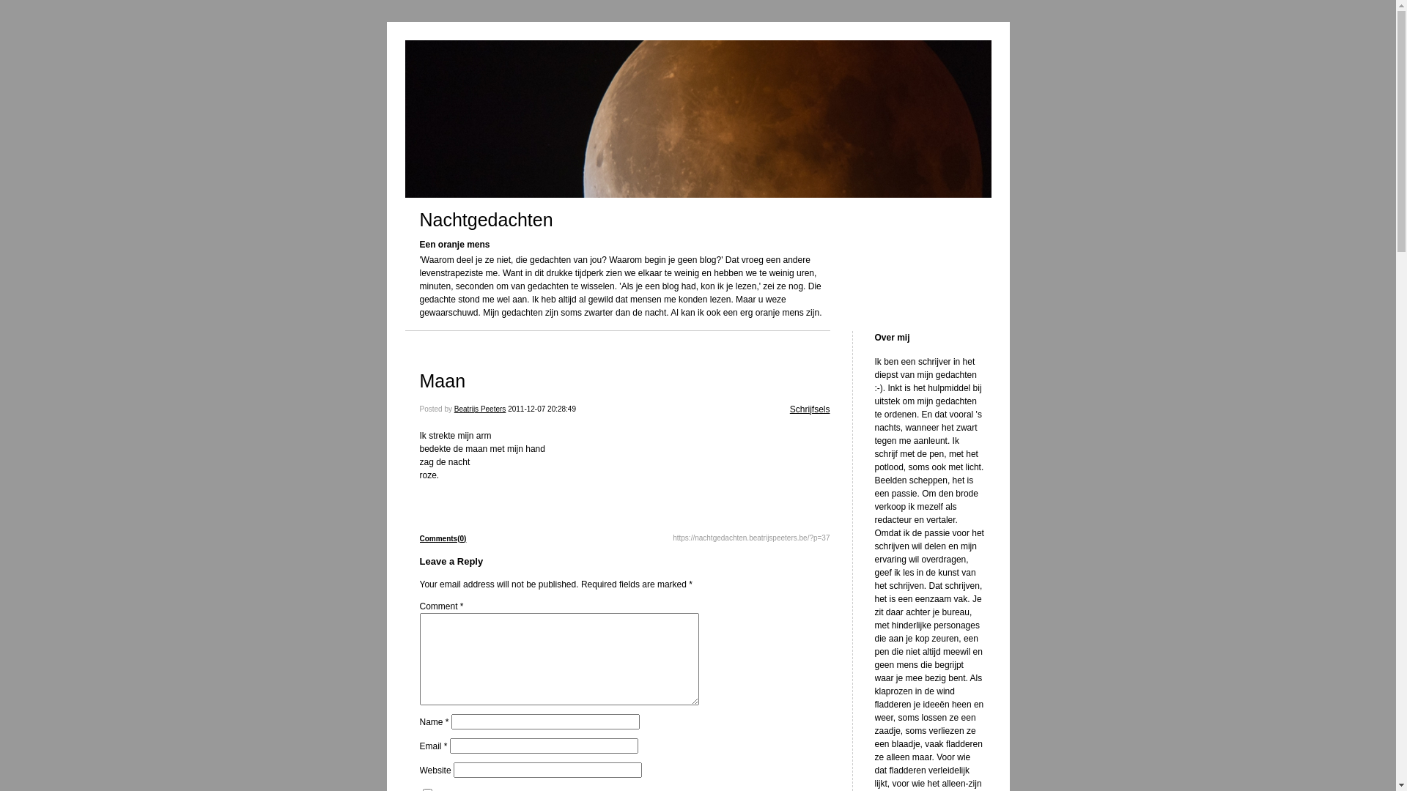 This screenshot has height=791, width=1407. I want to click on Nachtgedachten, so click(486, 220).